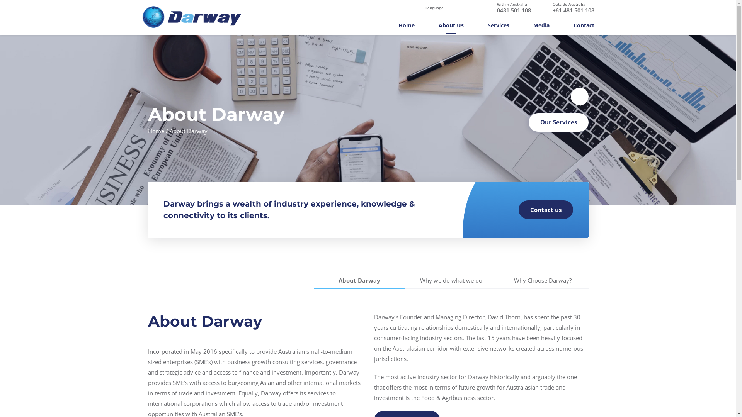 This screenshot has height=417, width=742. What do you see at coordinates (559, 122) in the screenshot?
I see `Our Services` at bounding box center [559, 122].